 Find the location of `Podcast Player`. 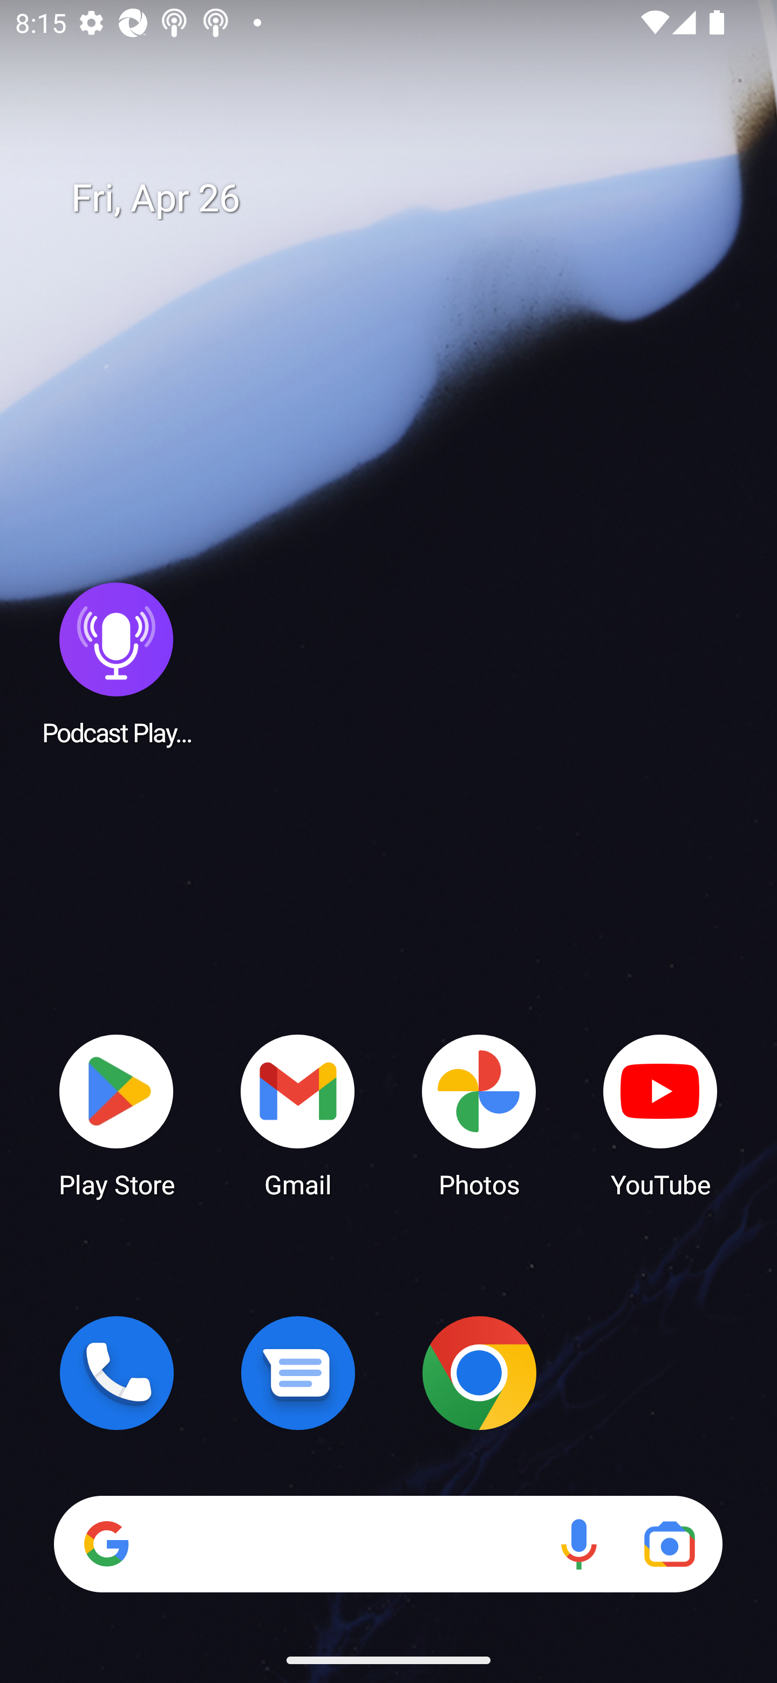

Podcast Player is located at coordinates (117, 663).